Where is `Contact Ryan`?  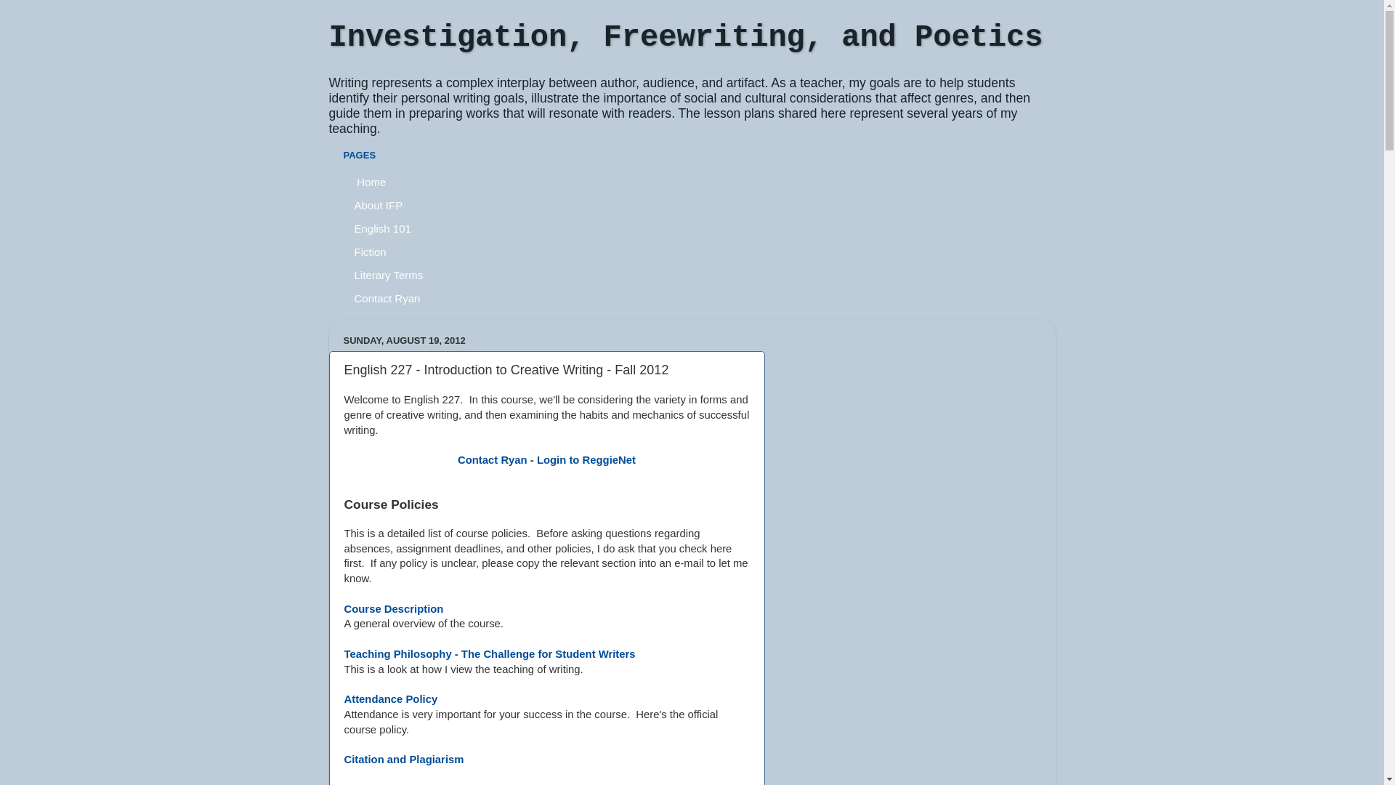
Contact Ryan is located at coordinates (387, 298).